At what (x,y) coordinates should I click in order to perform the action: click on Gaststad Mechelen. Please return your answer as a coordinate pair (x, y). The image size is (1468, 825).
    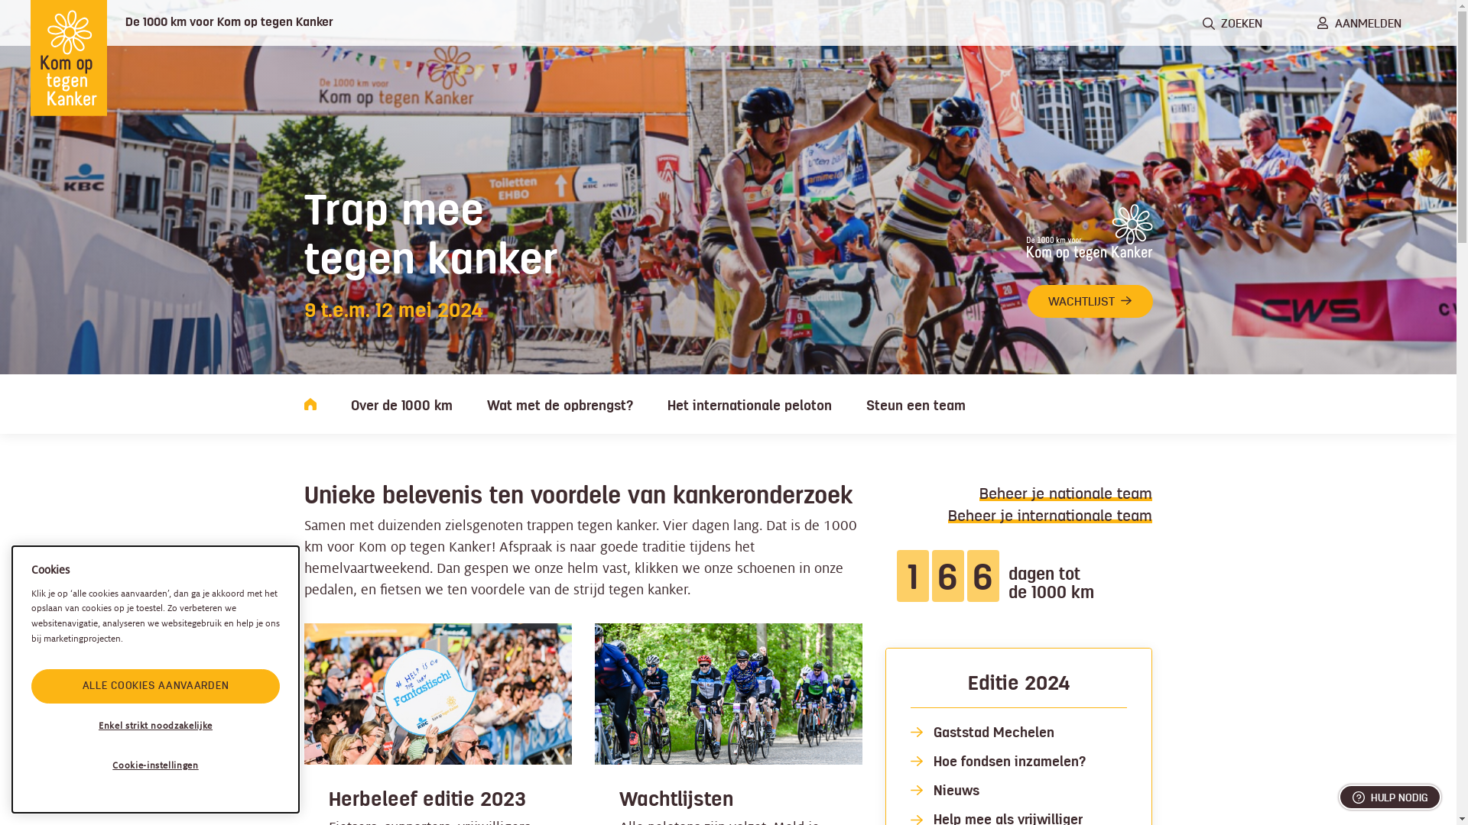
    Looking at the image, I should click on (993, 733).